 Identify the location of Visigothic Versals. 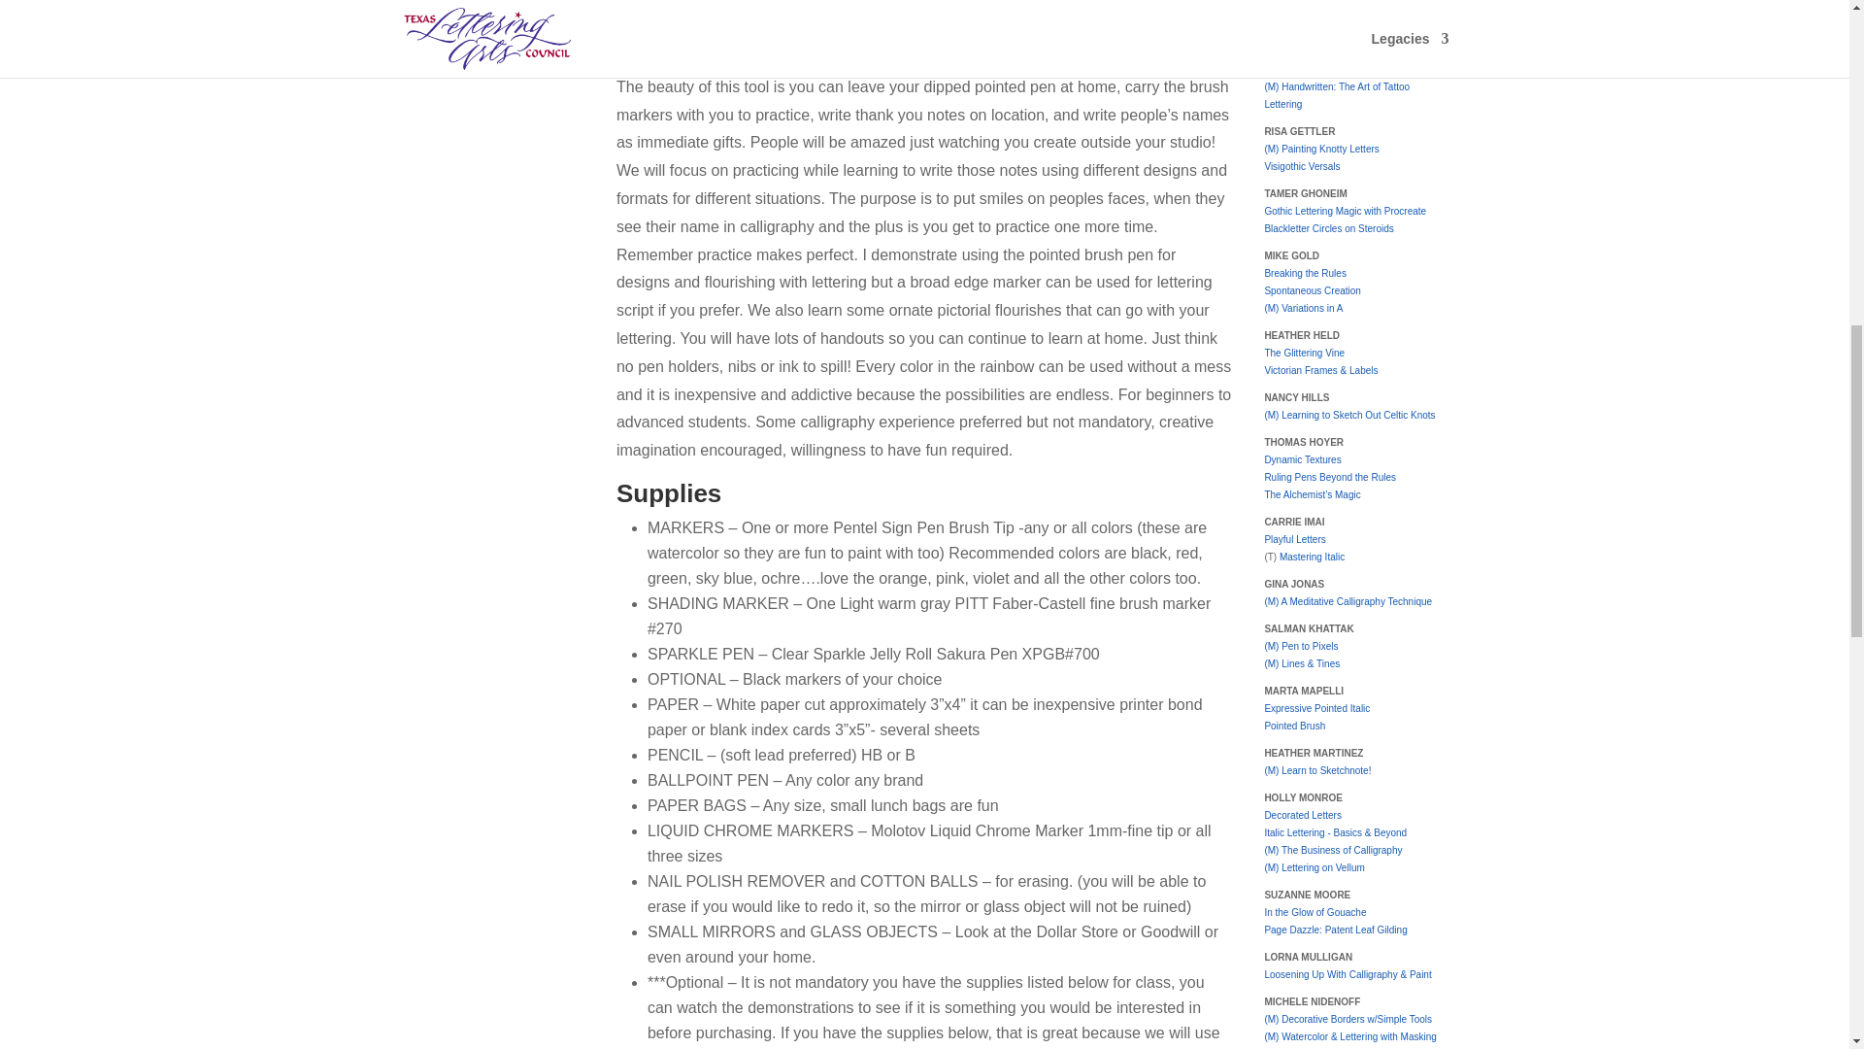
(1301, 167).